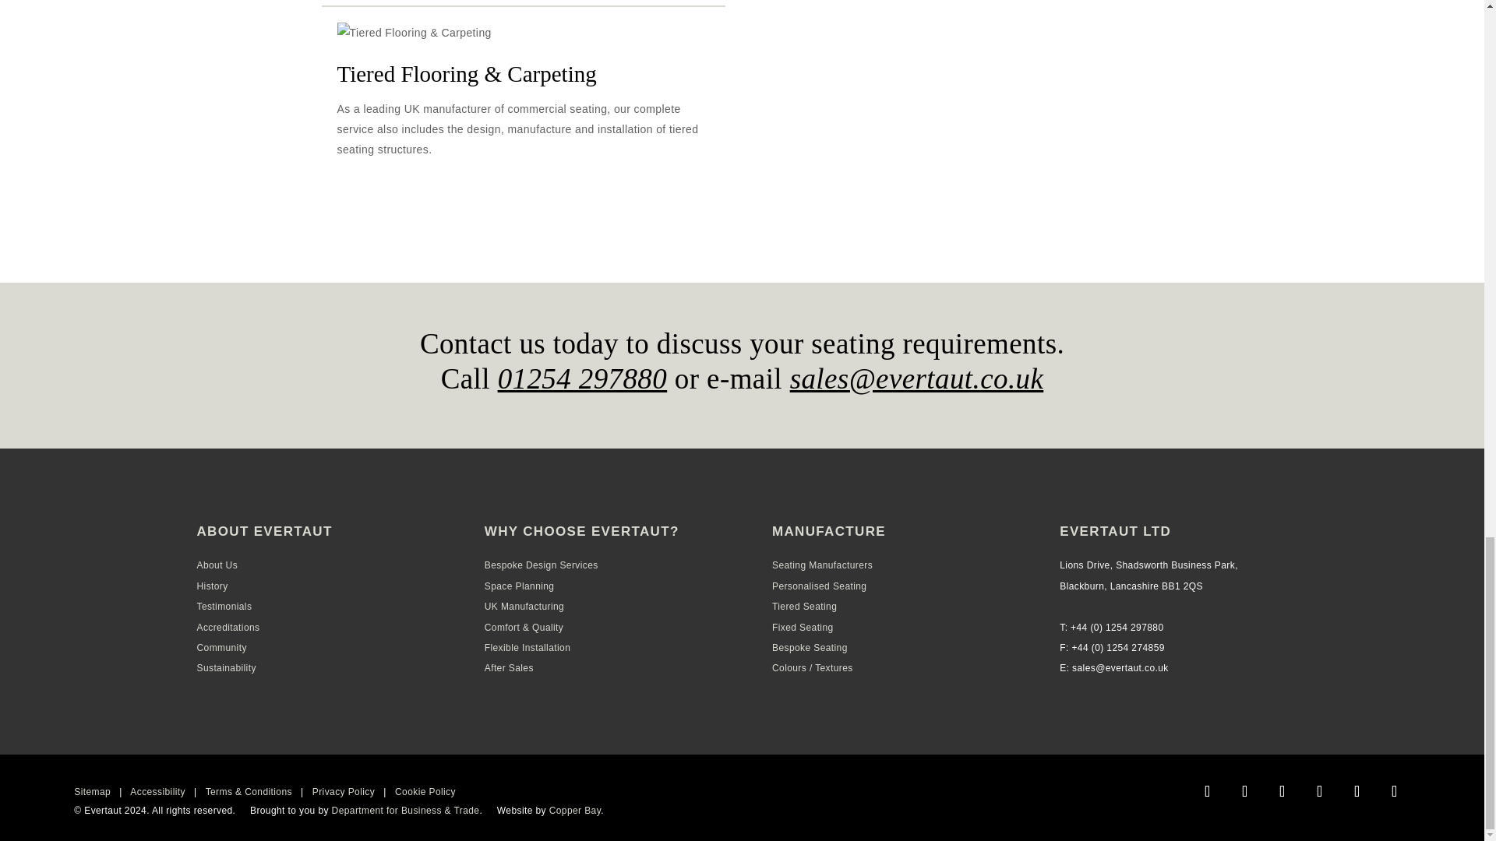  I want to click on Follow on X, so click(1357, 790).